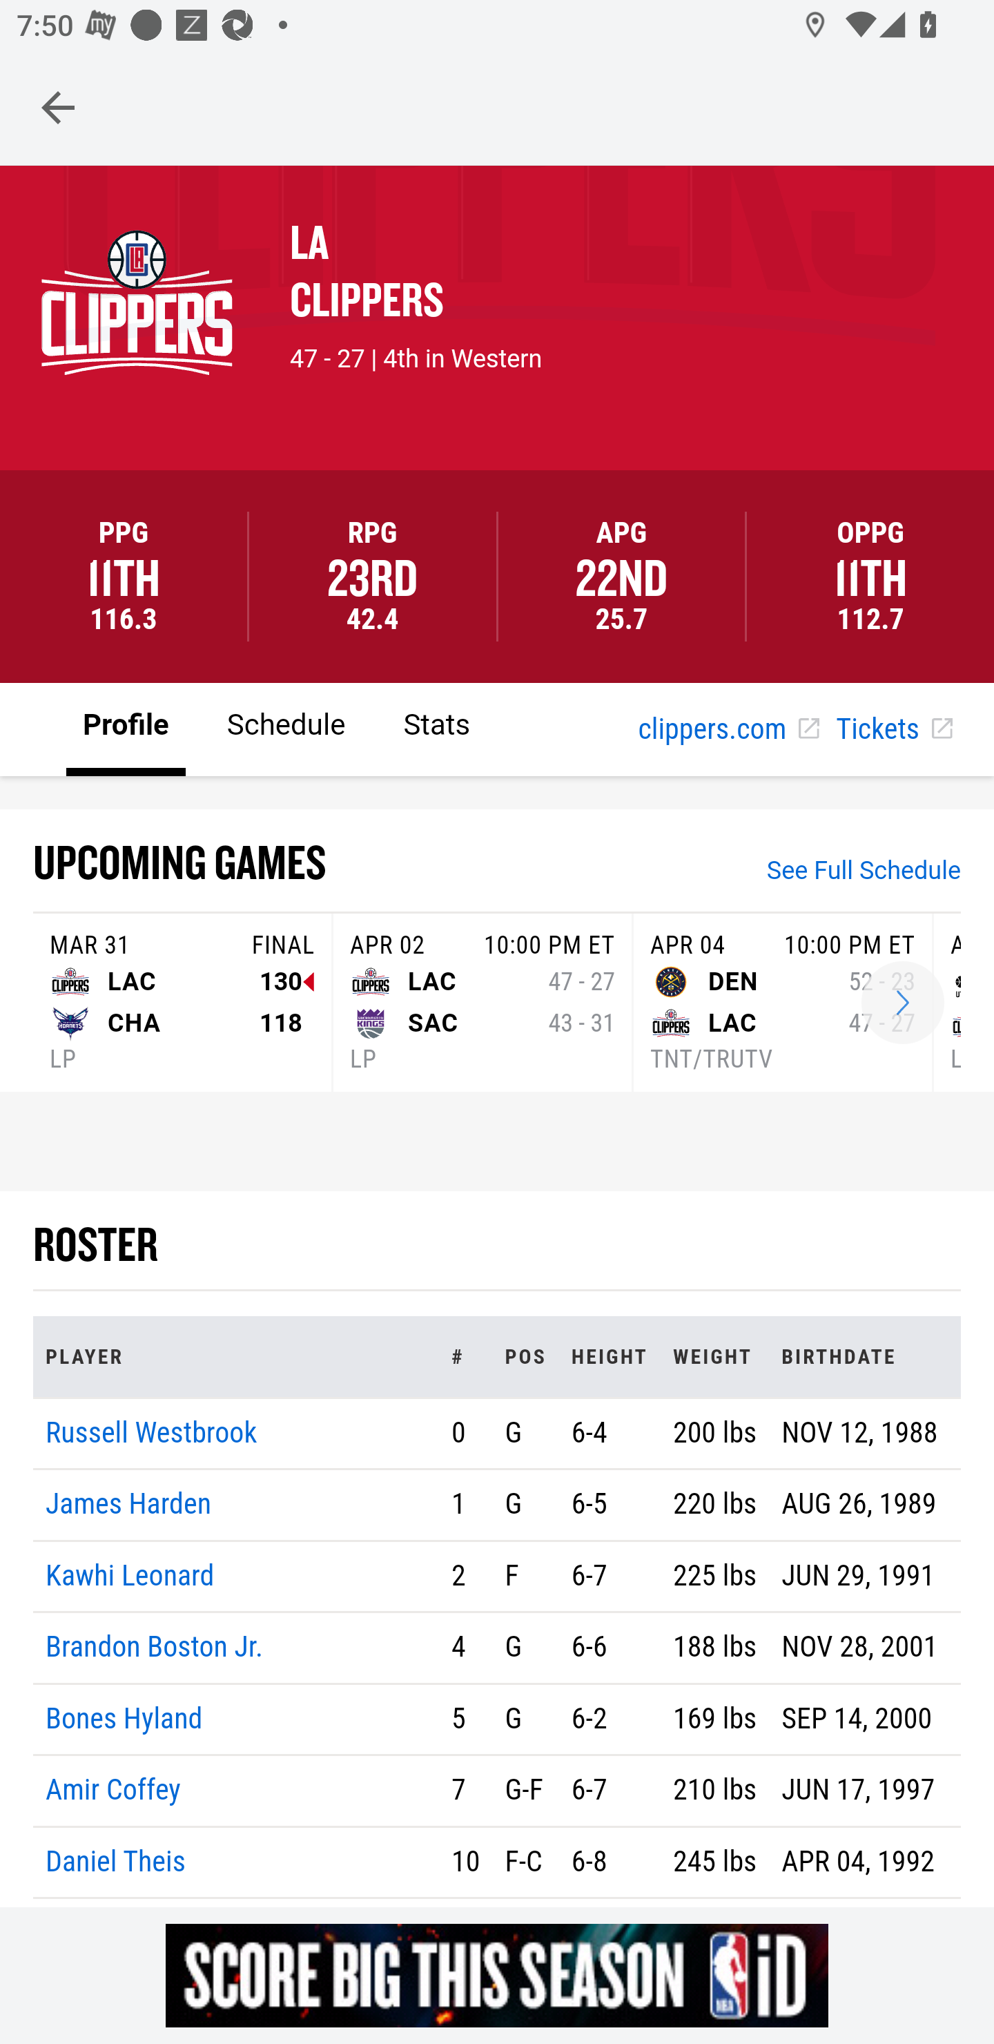 The image size is (994, 2044). What do you see at coordinates (152, 1431) in the screenshot?
I see `Russell Westbrook` at bounding box center [152, 1431].